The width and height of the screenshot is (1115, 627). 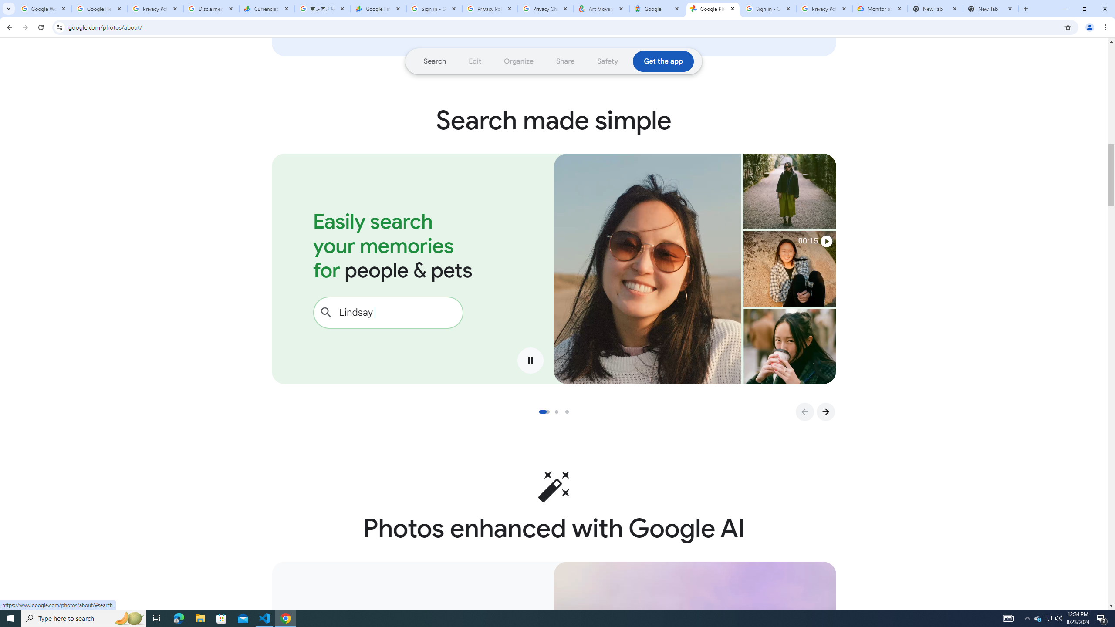 I want to click on Sign in - Google Accounts, so click(x=769, y=9).